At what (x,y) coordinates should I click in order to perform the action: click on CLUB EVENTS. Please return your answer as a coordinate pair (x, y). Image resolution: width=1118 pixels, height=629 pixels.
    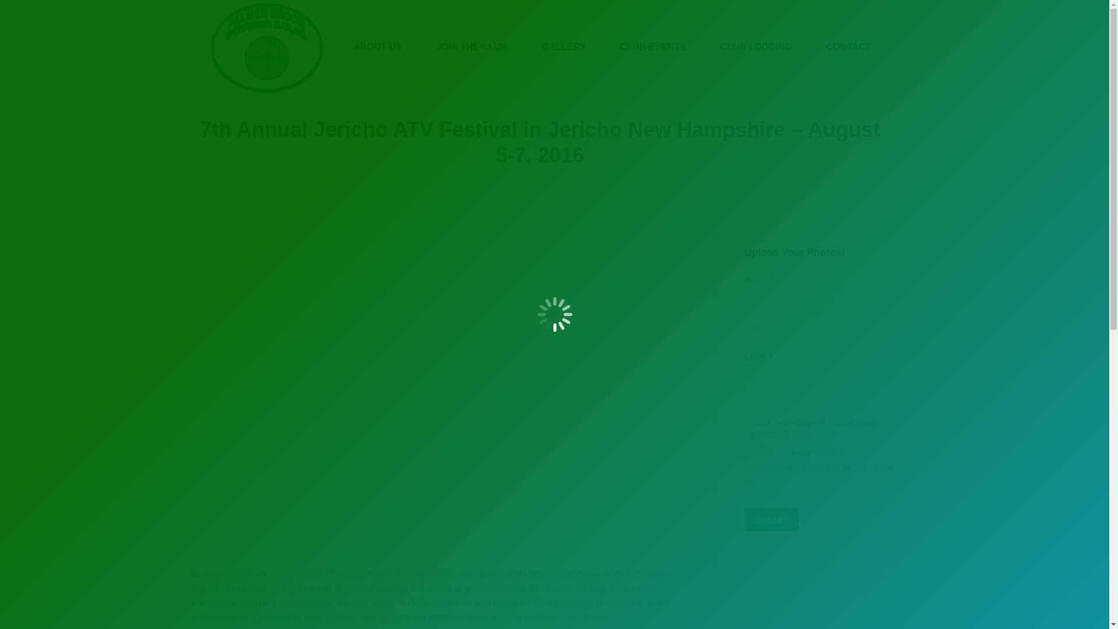
    Looking at the image, I should click on (653, 47).